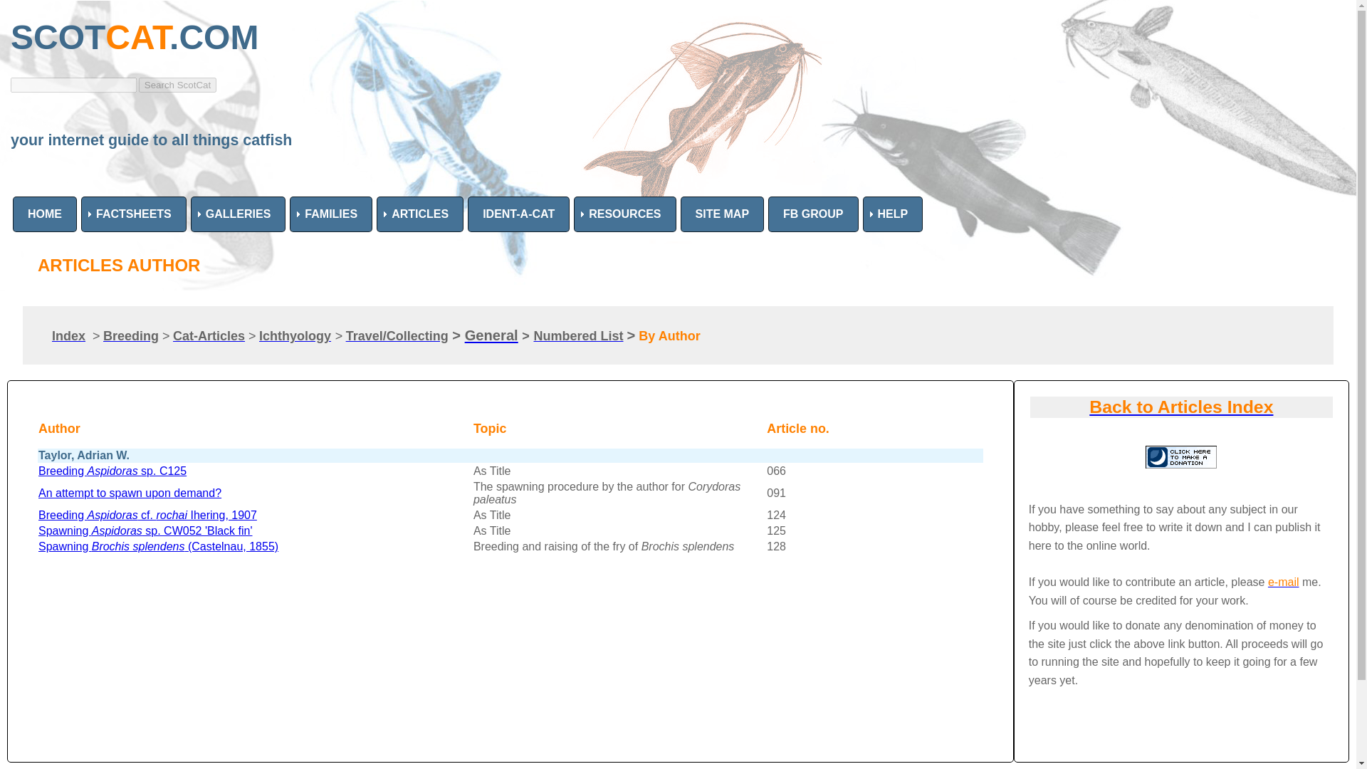  What do you see at coordinates (177, 85) in the screenshot?
I see `Search ScotCat` at bounding box center [177, 85].